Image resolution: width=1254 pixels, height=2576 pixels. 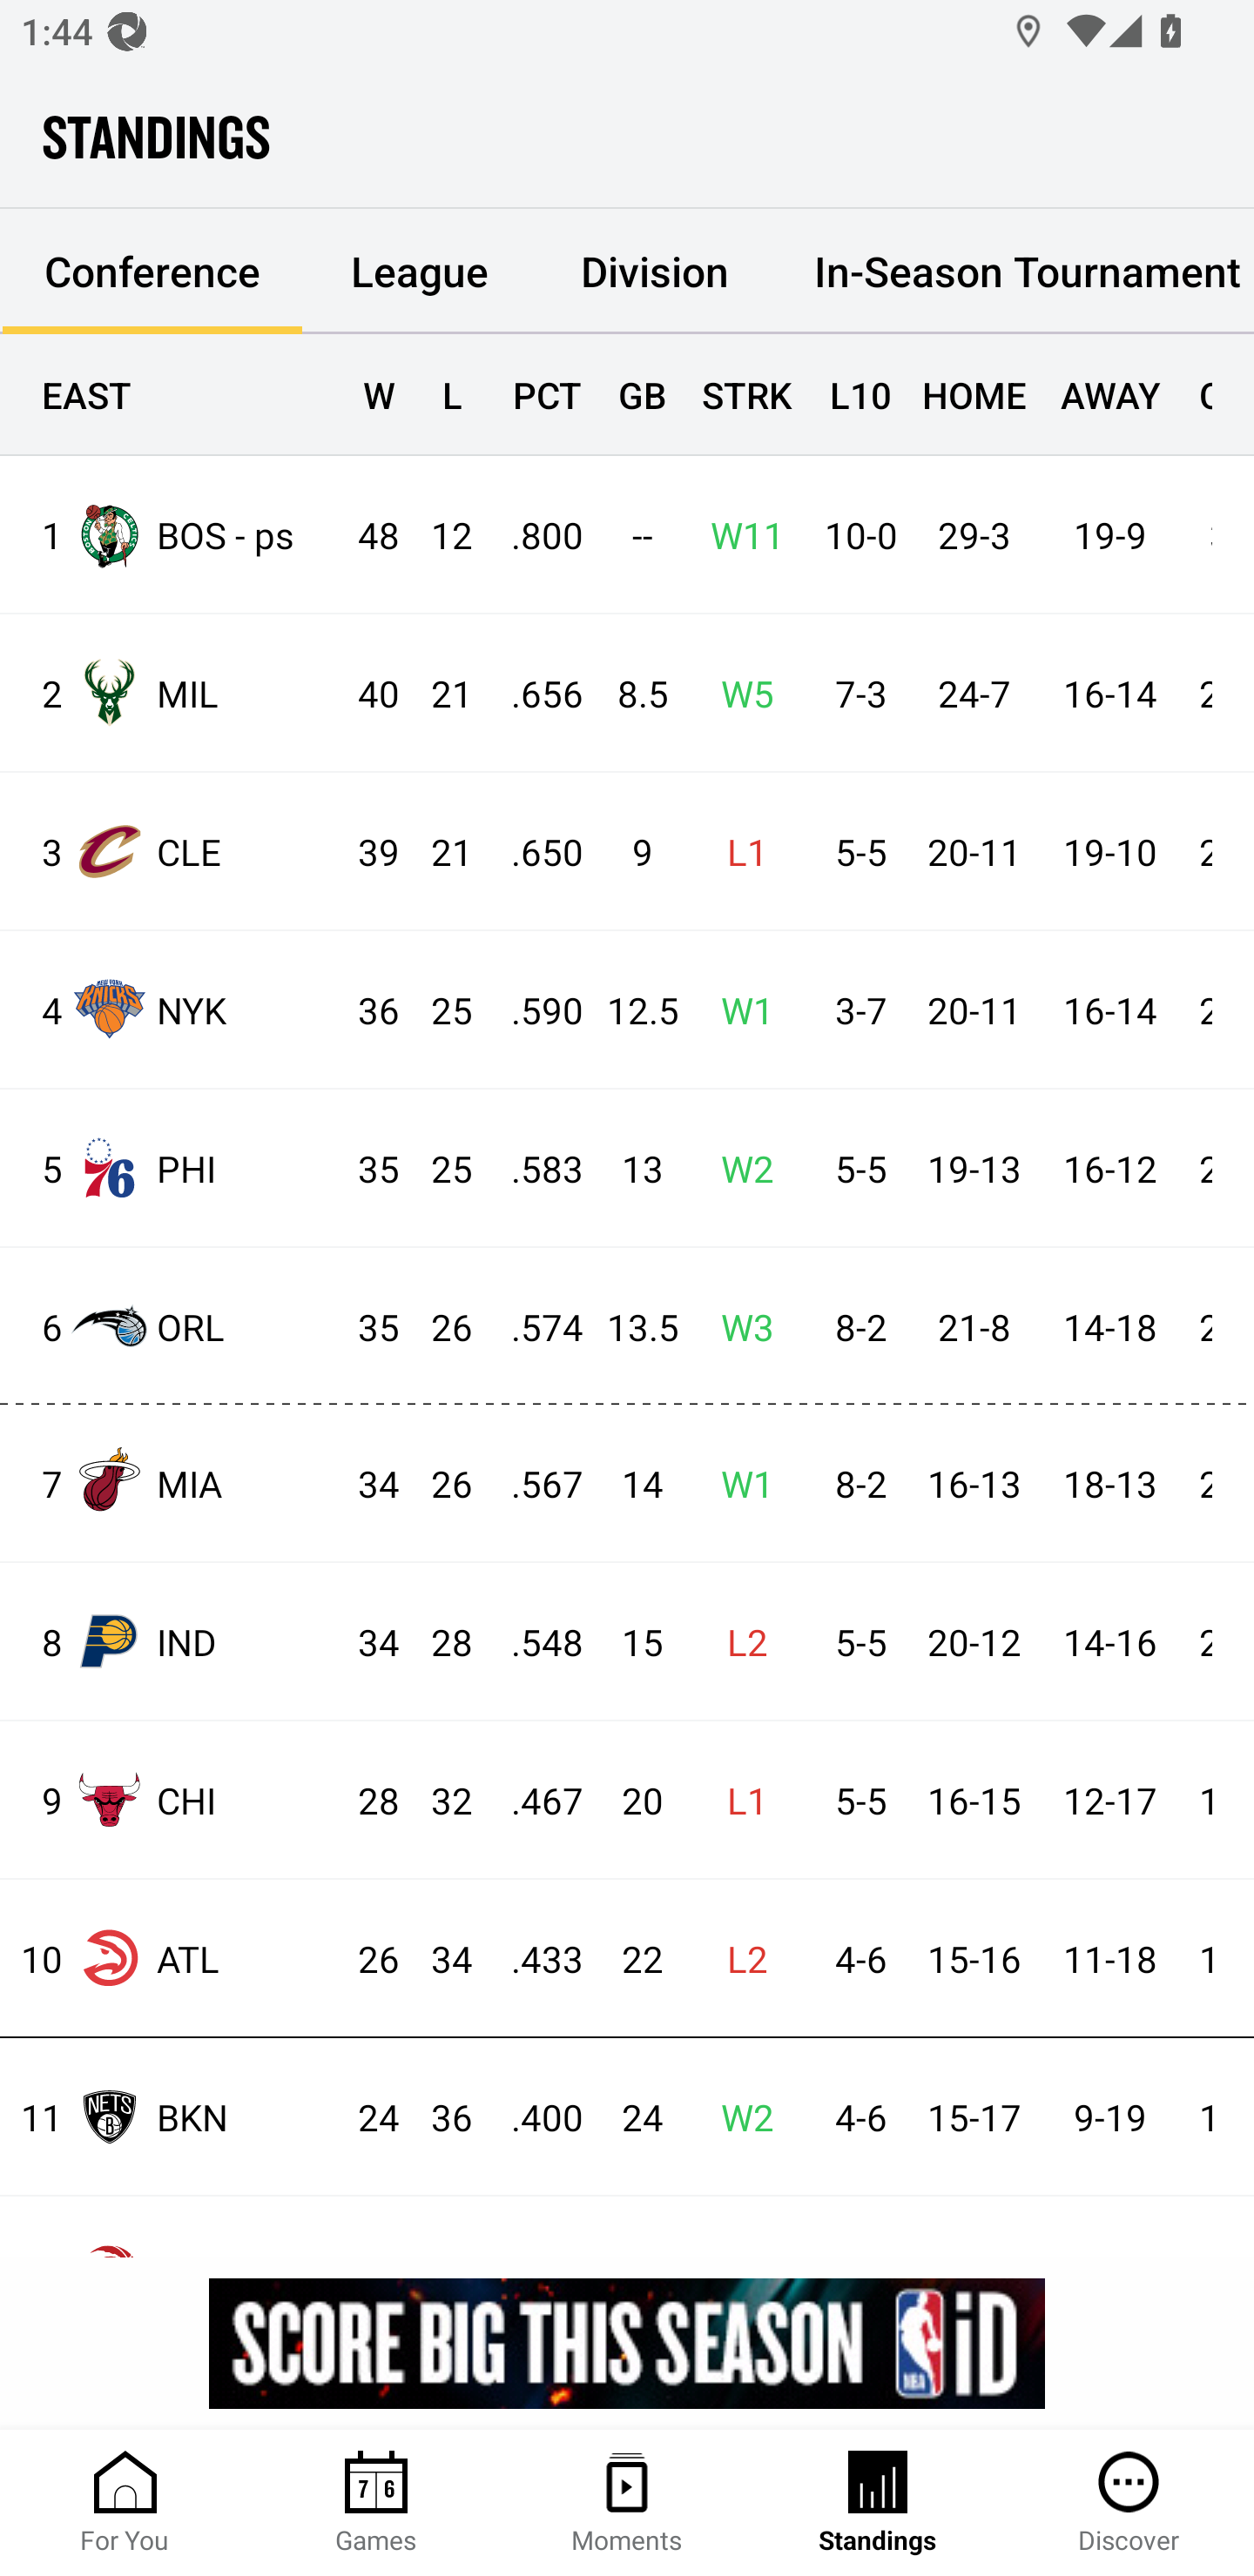 I want to click on 3 CLE, so click(x=171, y=851).